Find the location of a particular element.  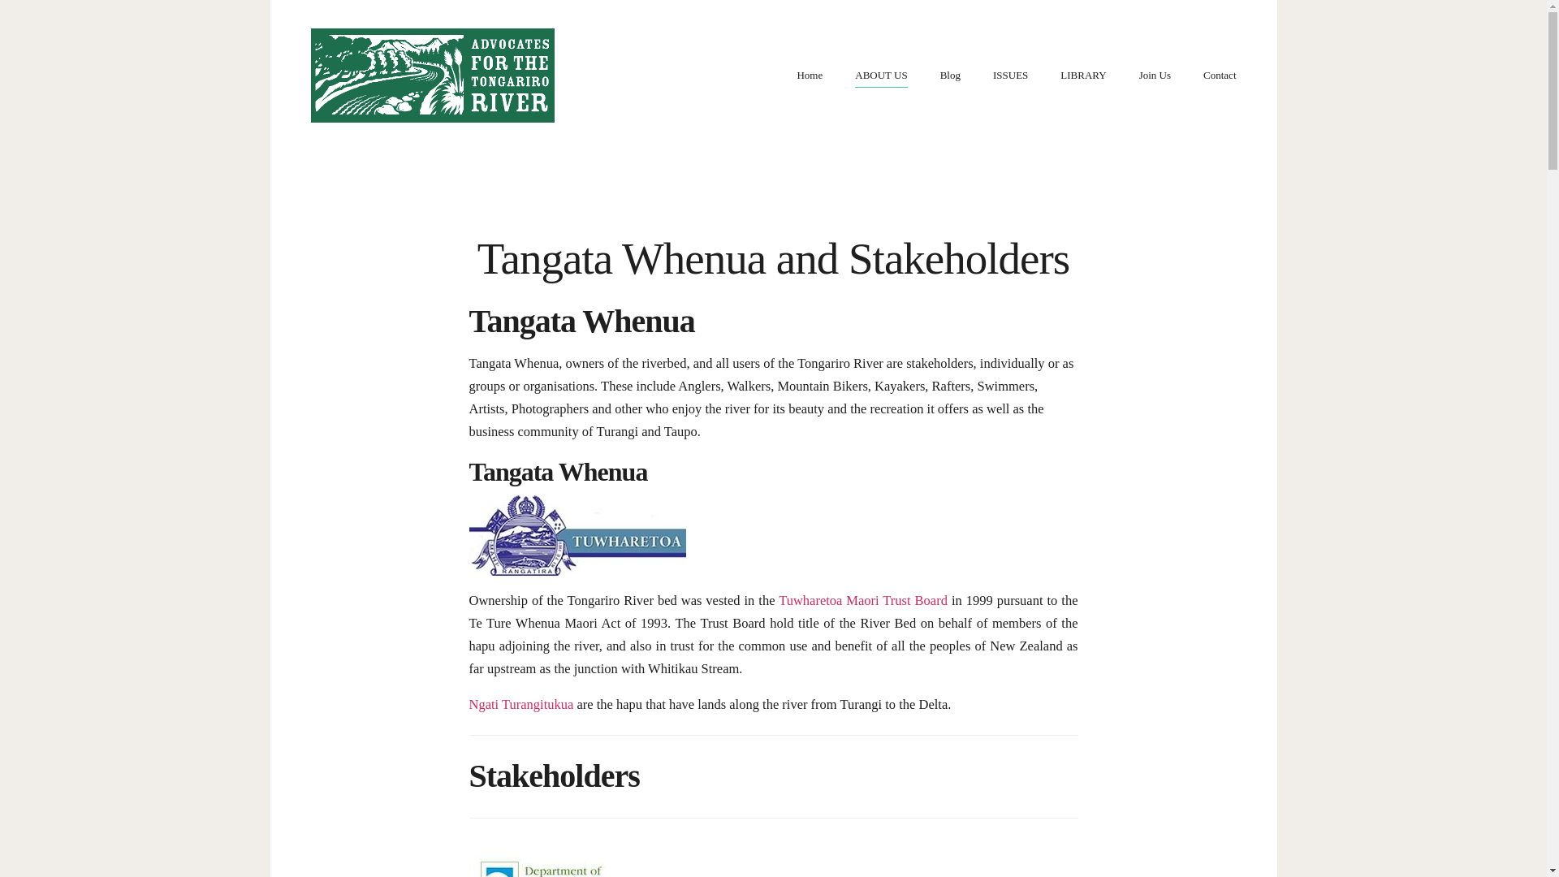

Contact is located at coordinates (1220, 75).